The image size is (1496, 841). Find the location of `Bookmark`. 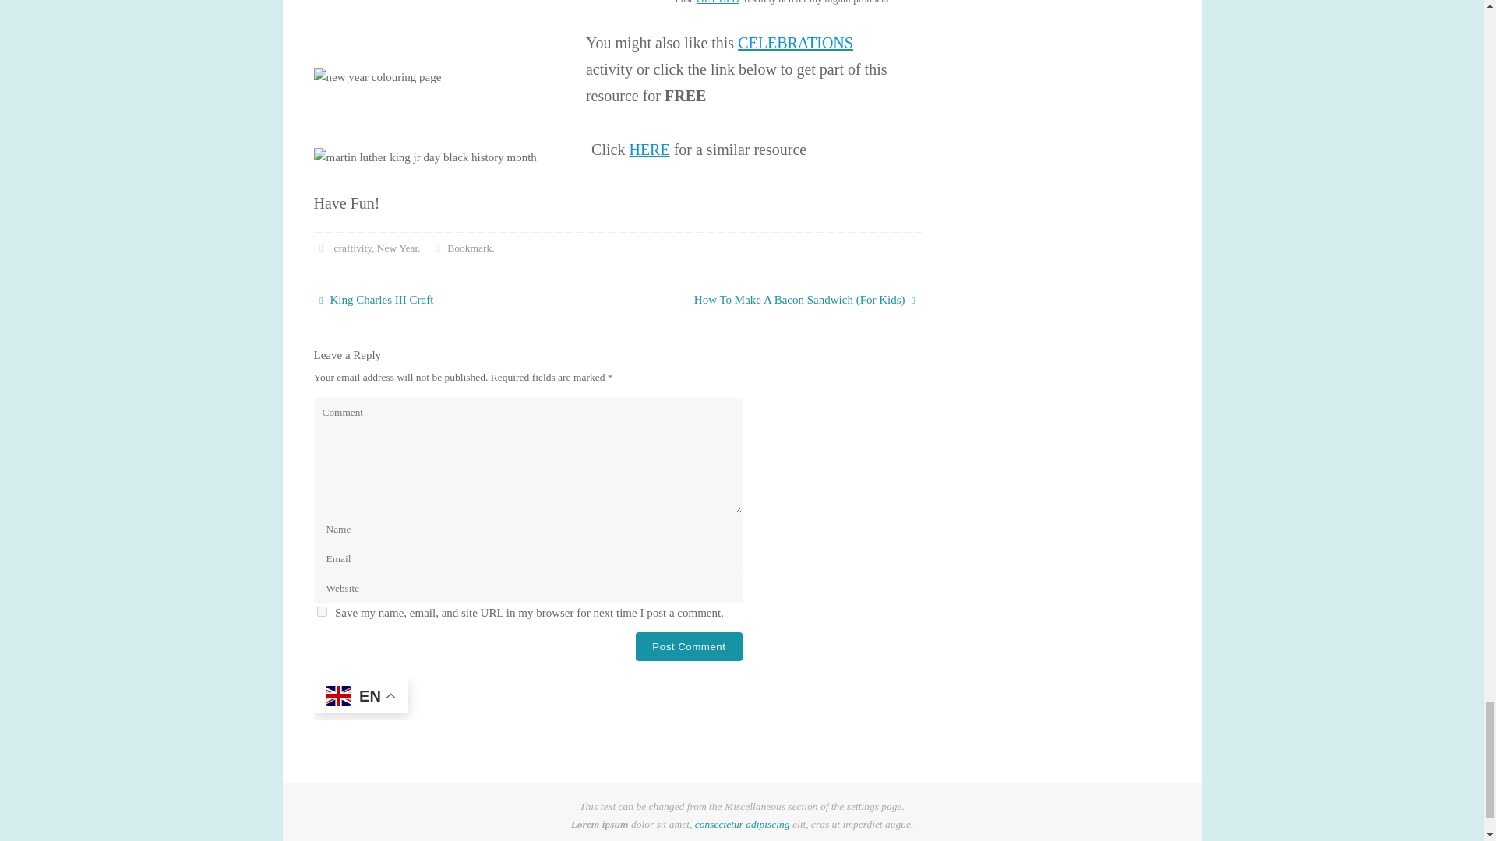

Bookmark is located at coordinates (469, 248).